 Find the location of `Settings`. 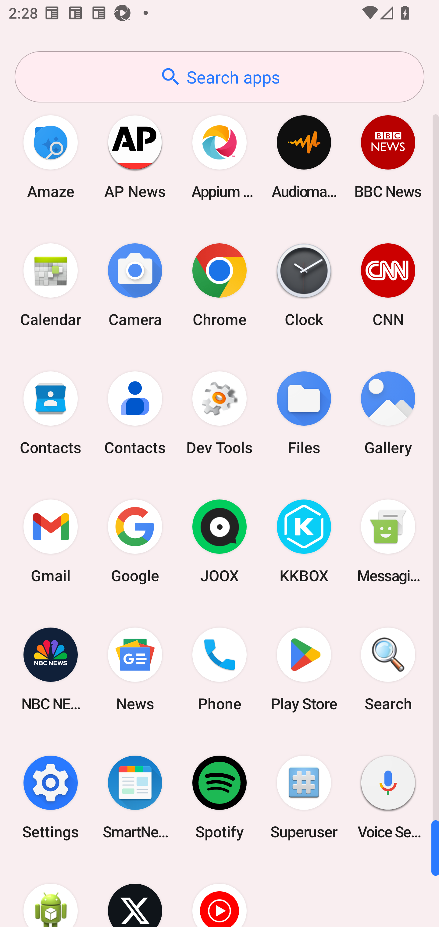

Settings is located at coordinates (51, 797).